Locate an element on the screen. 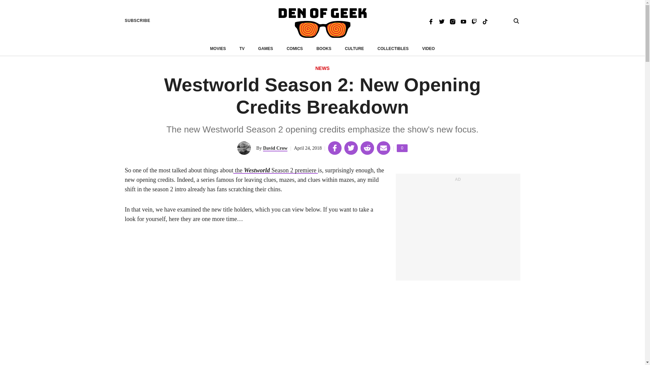 This screenshot has width=650, height=365. Westworld Season 2 Episode 1 Review: Journey Into Night is located at coordinates (276, 170).